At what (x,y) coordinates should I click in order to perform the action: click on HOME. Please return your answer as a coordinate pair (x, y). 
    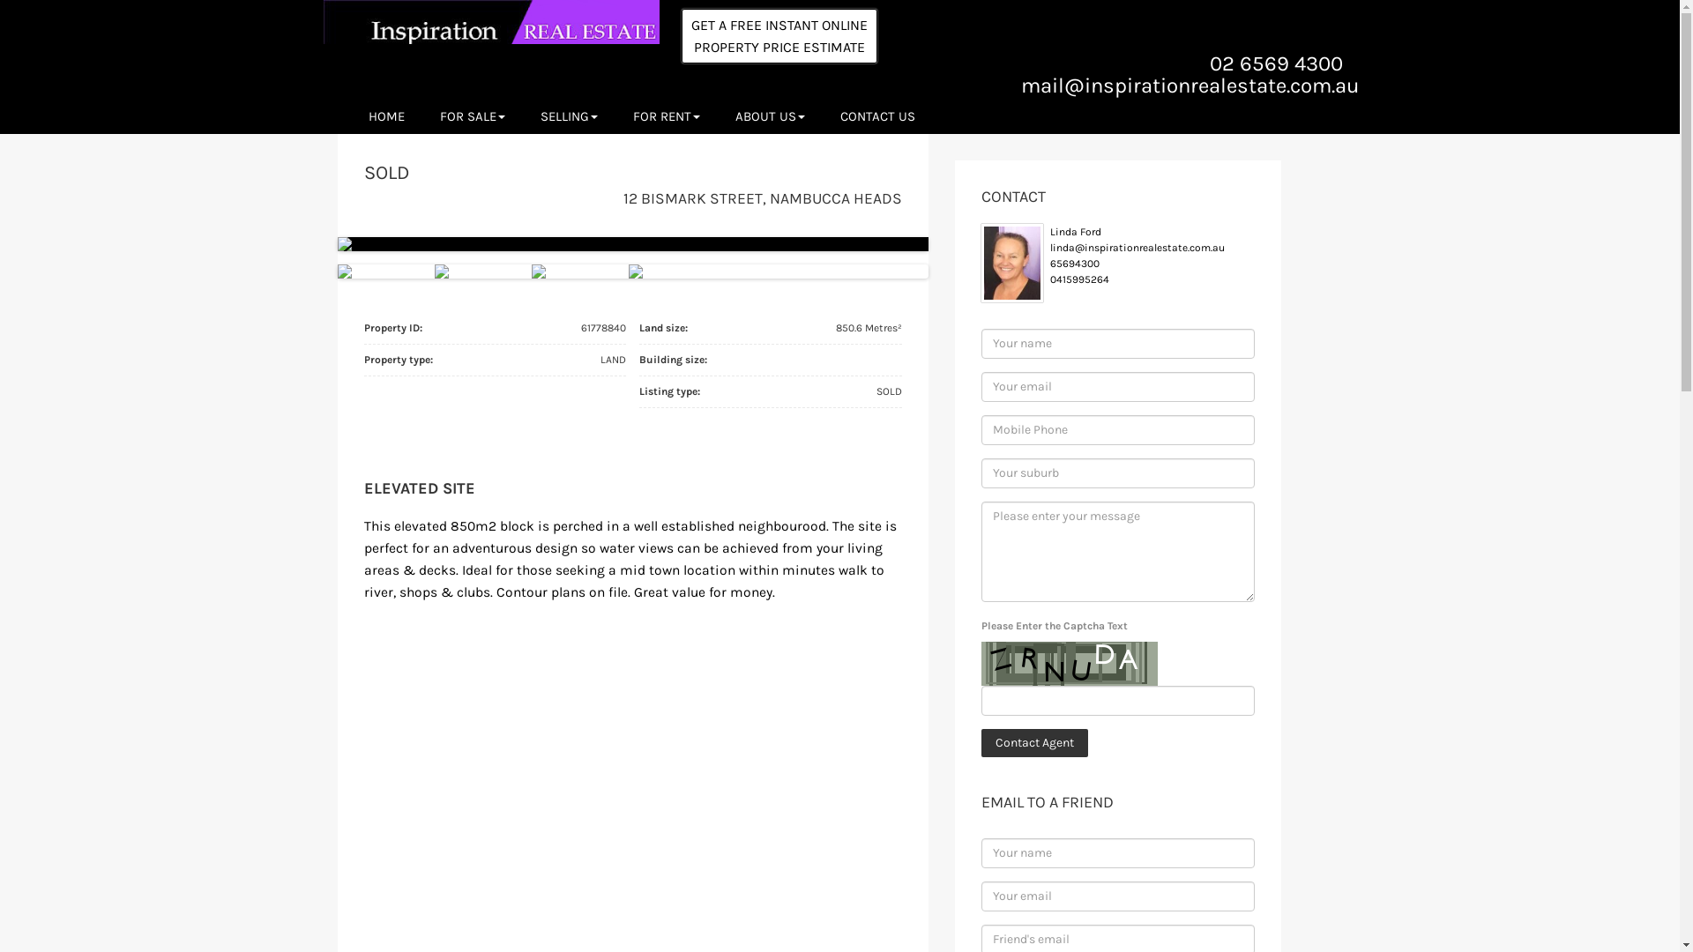
    Looking at the image, I should click on (386, 115).